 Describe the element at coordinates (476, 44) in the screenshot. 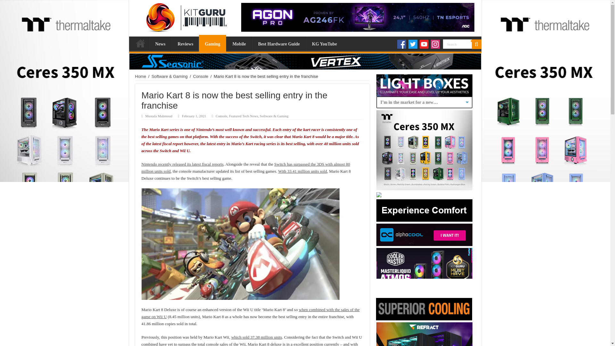

I see `Search` at that location.